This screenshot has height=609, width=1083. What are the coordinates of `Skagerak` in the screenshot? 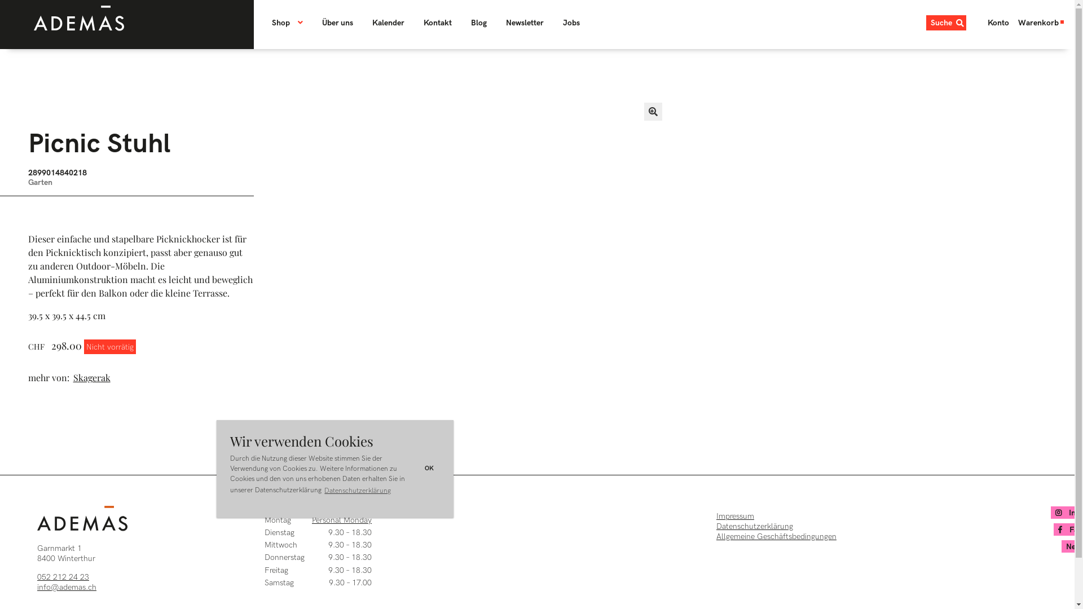 It's located at (94, 378).